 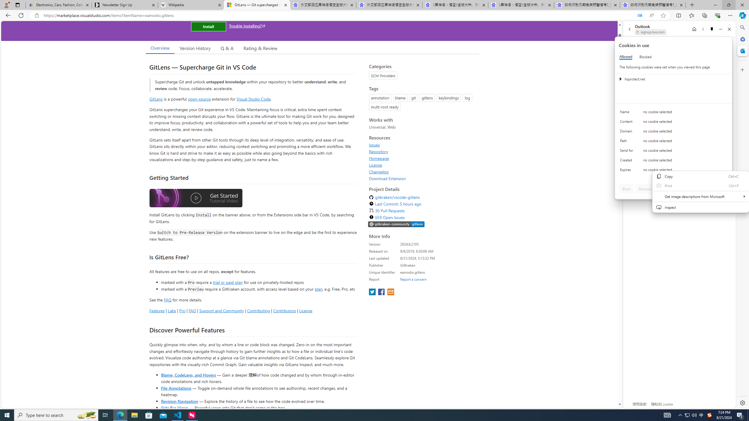 I want to click on Class: c0153 c0157 c0154, so click(x=674, y=113).